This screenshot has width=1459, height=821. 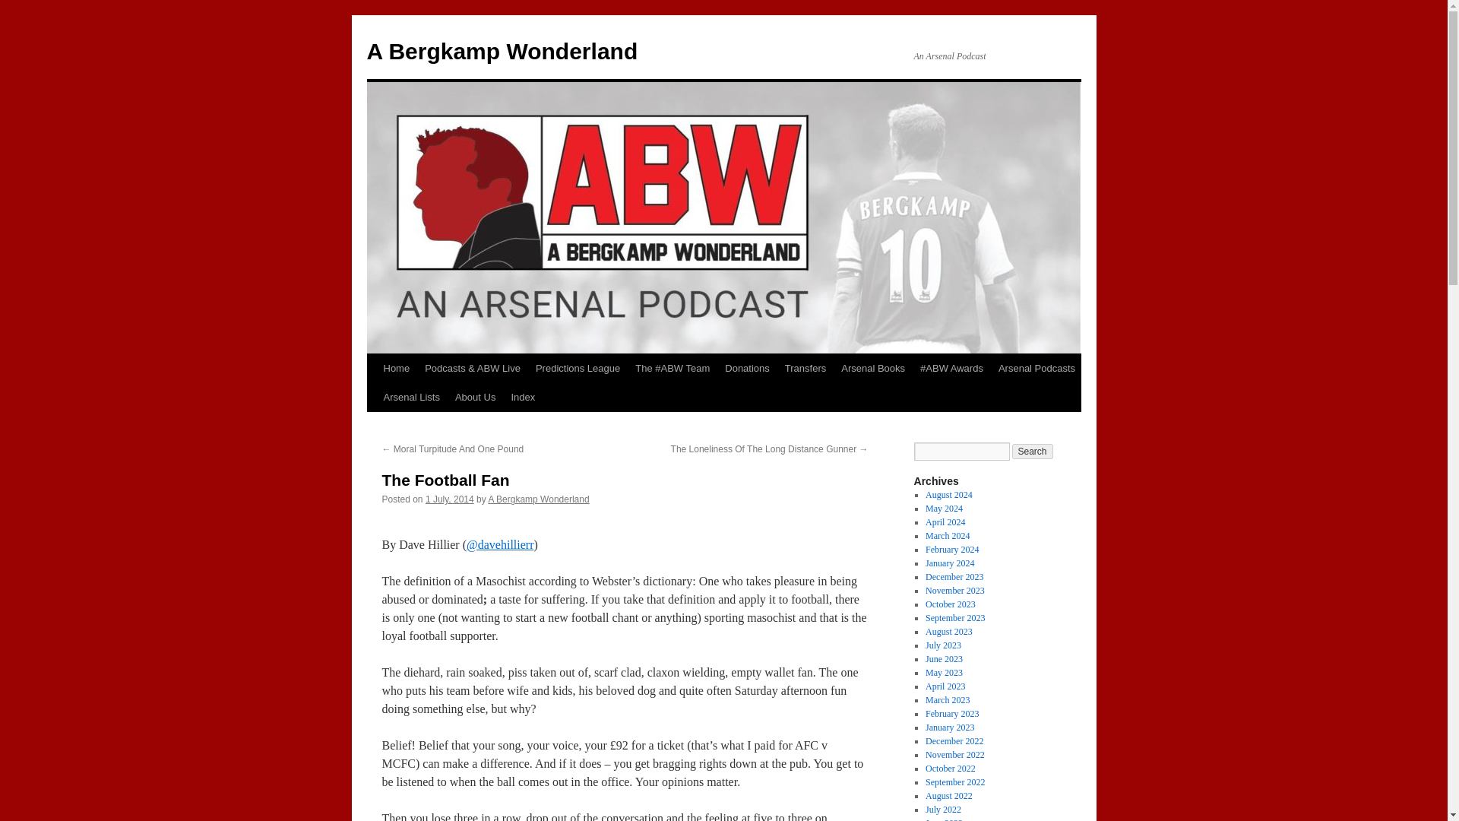 What do you see at coordinates (748, 368) in the screenshot?
I see `Donations` at bounding box center [748, 368].